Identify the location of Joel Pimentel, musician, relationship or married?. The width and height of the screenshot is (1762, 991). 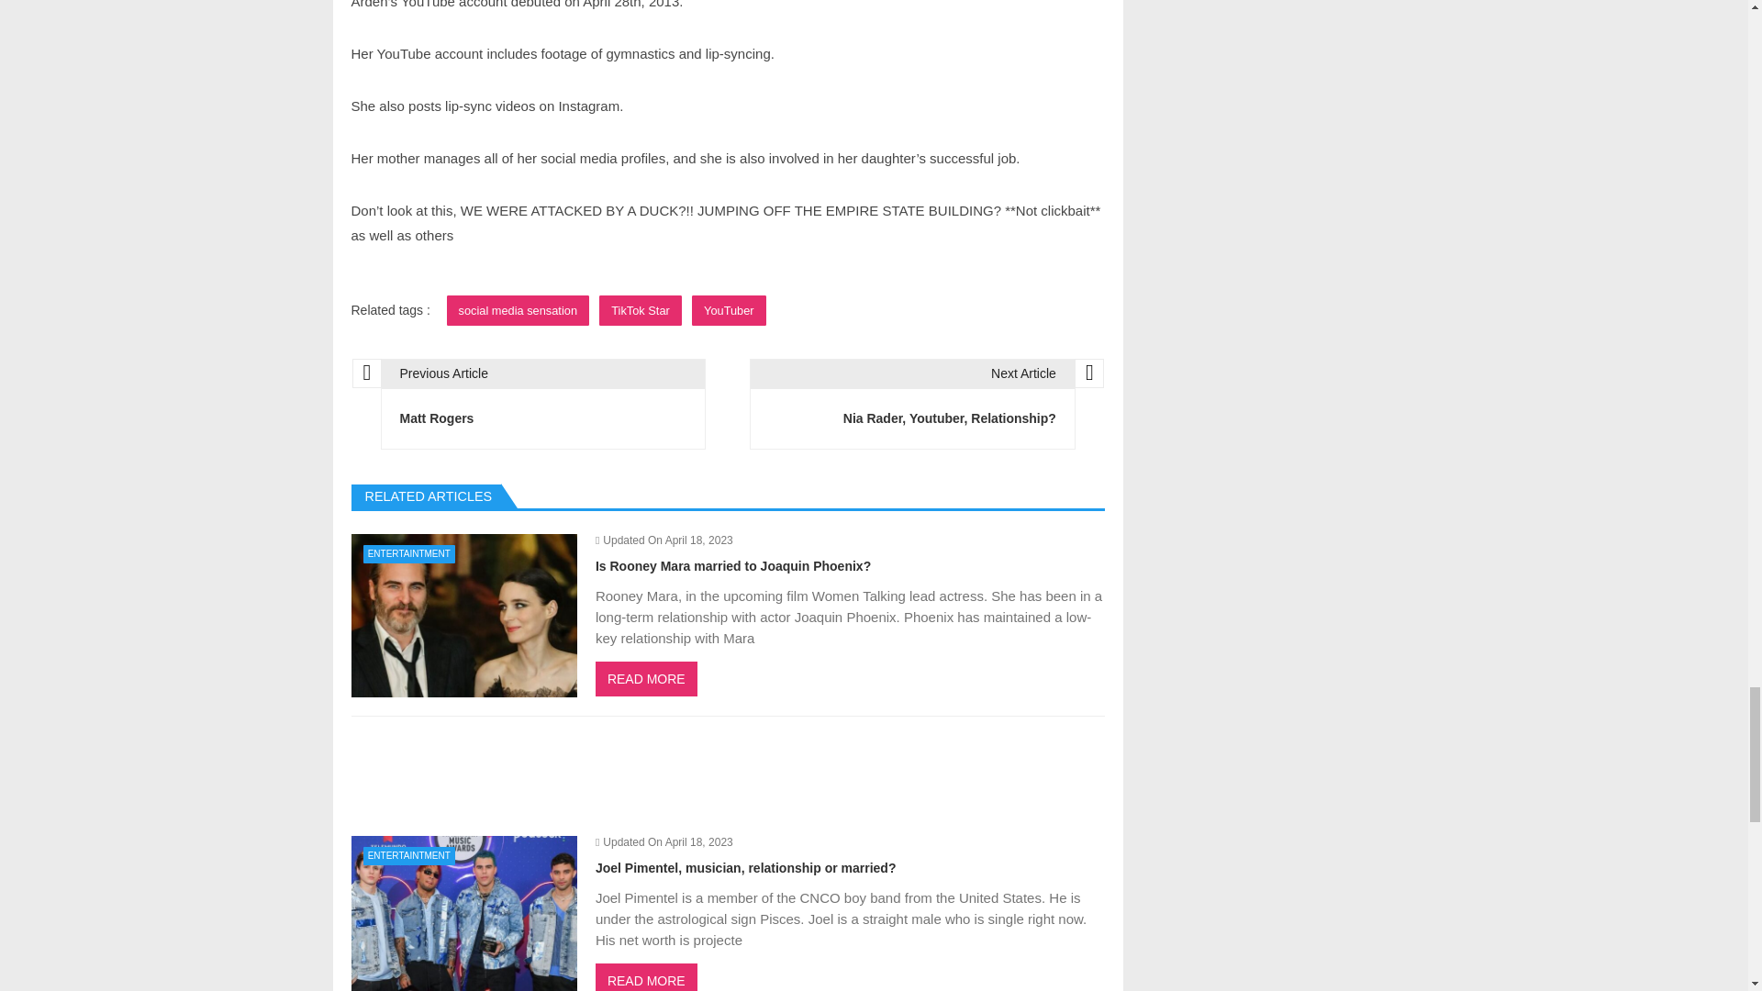
(463, 914).